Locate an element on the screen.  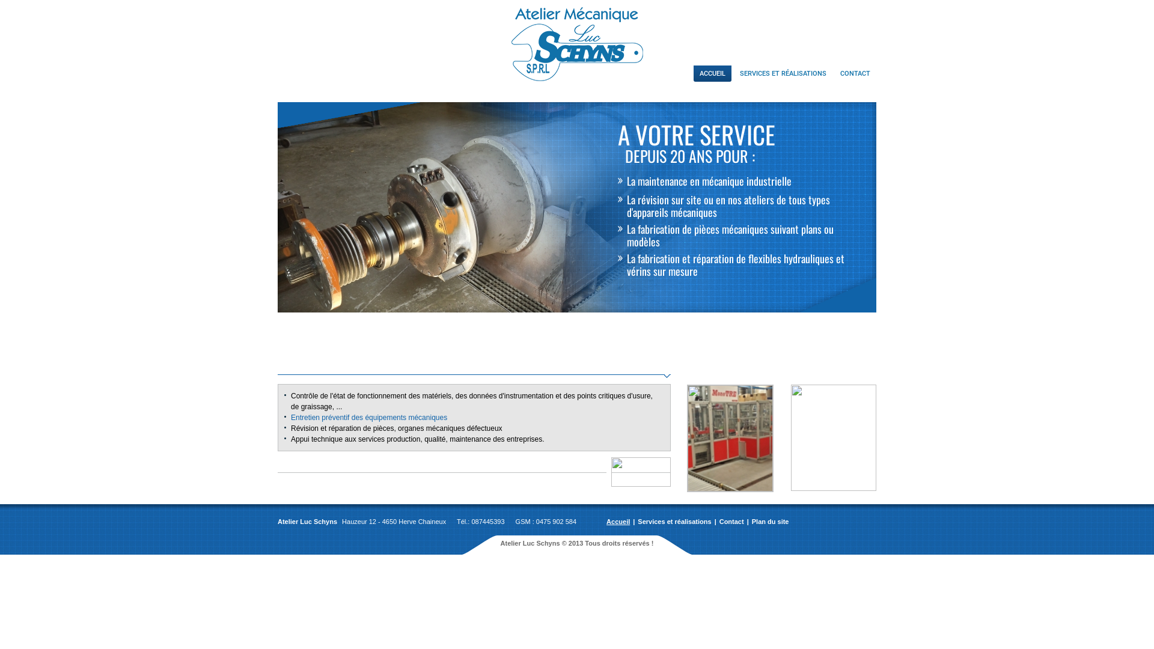
Contact is located at coordinates (732, 522).